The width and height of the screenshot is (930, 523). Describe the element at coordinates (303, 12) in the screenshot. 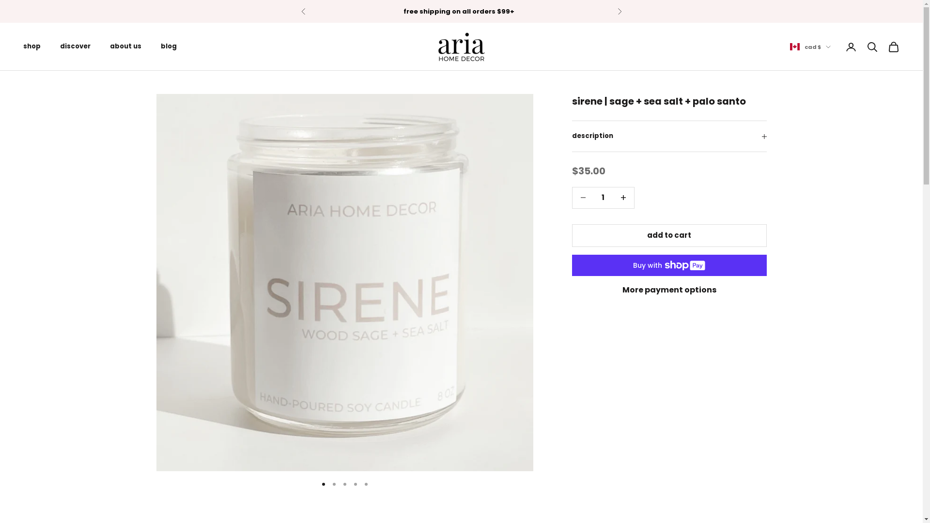

I see `Previous` at that location.